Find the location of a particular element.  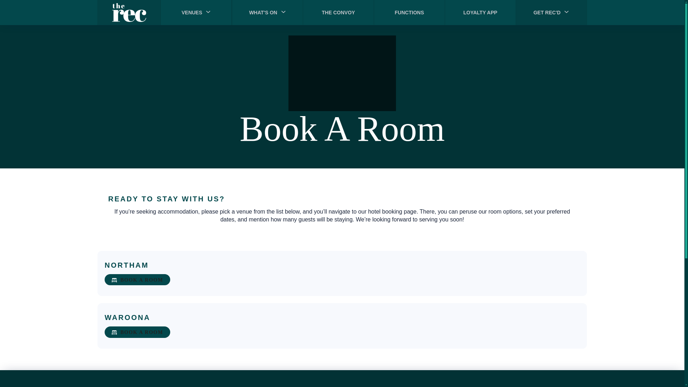

Book a Room at Waroona is located at coordinates (137, 332).